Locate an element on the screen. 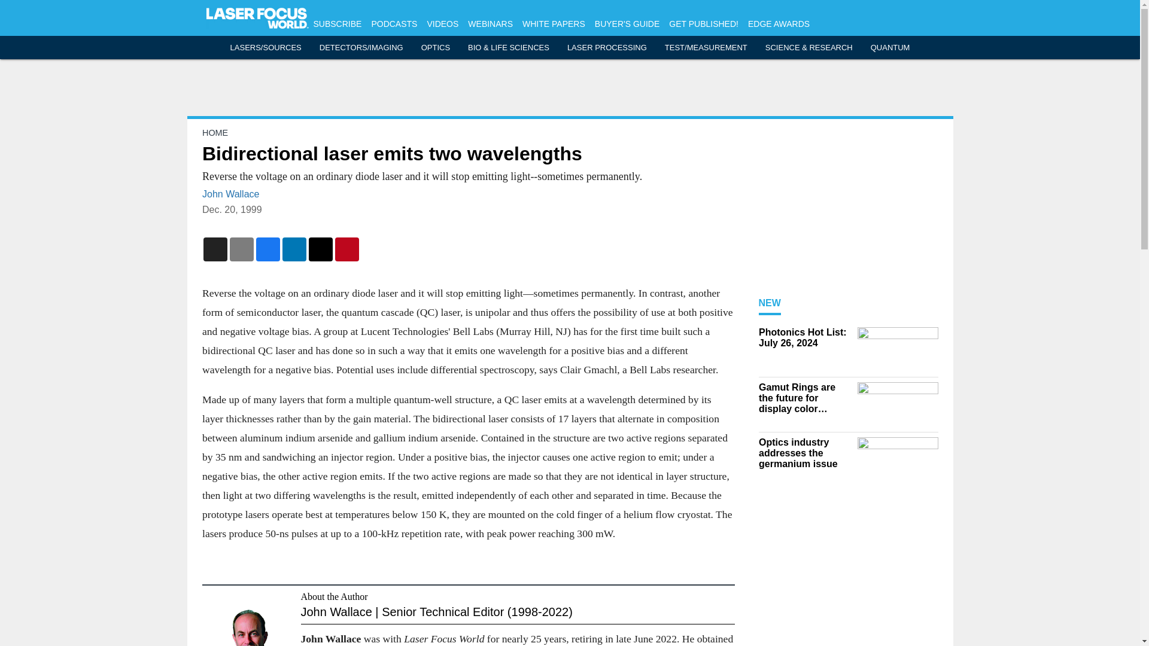  SUBSCRIBE is located at coordinates (338, 24).